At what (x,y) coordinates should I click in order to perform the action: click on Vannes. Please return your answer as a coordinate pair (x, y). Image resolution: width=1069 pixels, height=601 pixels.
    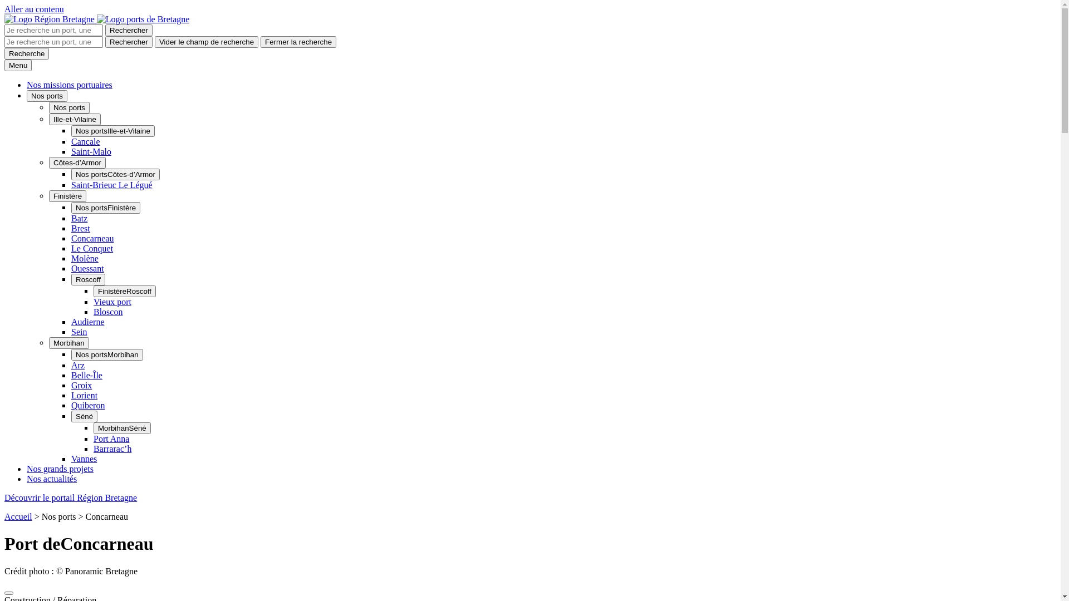
    Looking at the image, I should click on (84, 459).